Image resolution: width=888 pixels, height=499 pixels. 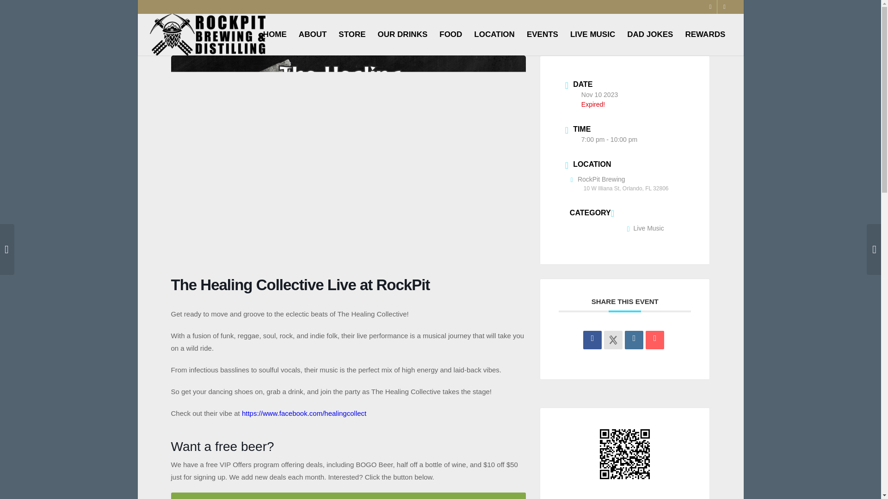 I want to click on Share on Facebook, so click(x=592, y=340).